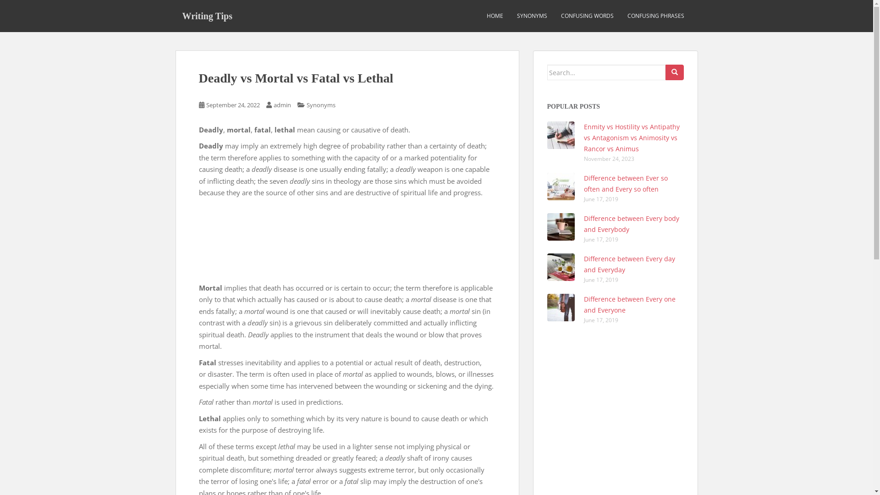 The image size is (880, 495). Describe the element at coordinates (606, 72) in the screenshot. I see `Search for:` at that location.